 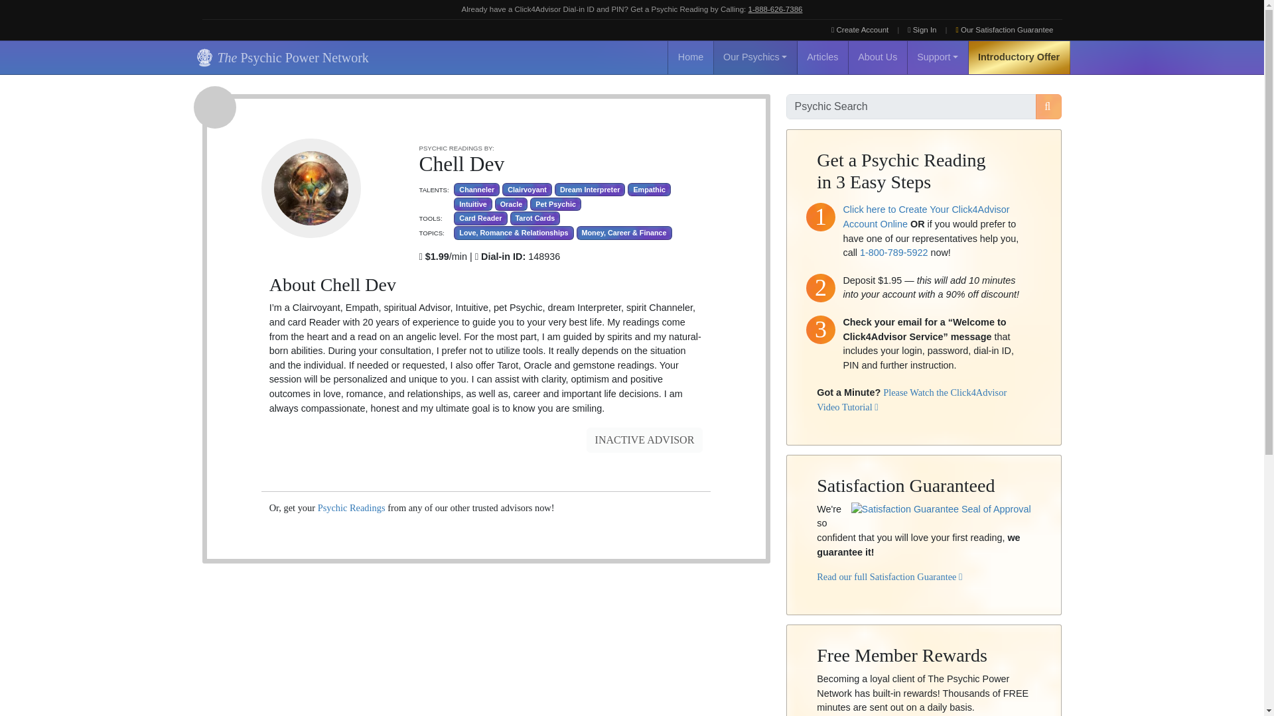 What do you see at coordinates (938, 57) in the screenshot?
I see `Support` at bounding box center [938, 57].